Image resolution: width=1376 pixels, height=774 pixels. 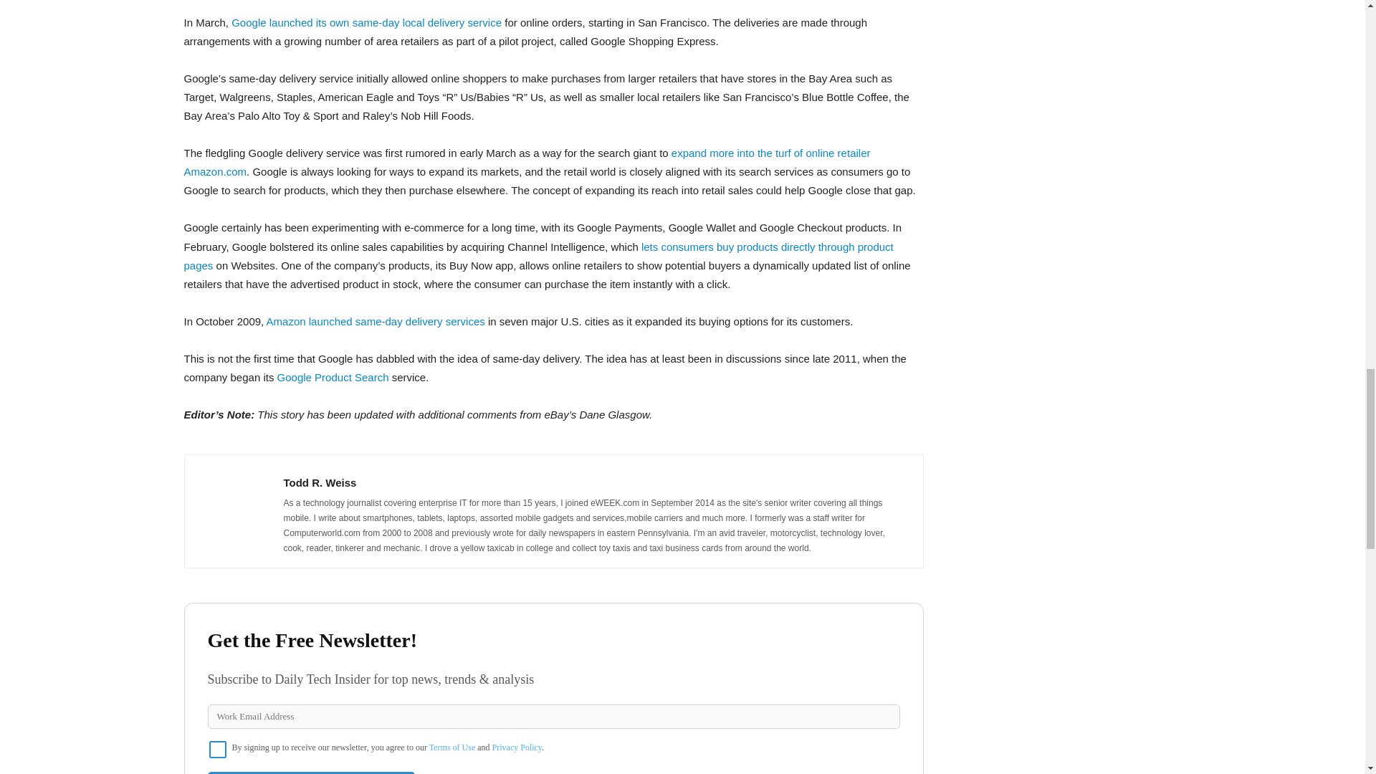 What do you see at coordinates (218, 750) in the screenshot?
I see `on` at bounding box center [218, 750].